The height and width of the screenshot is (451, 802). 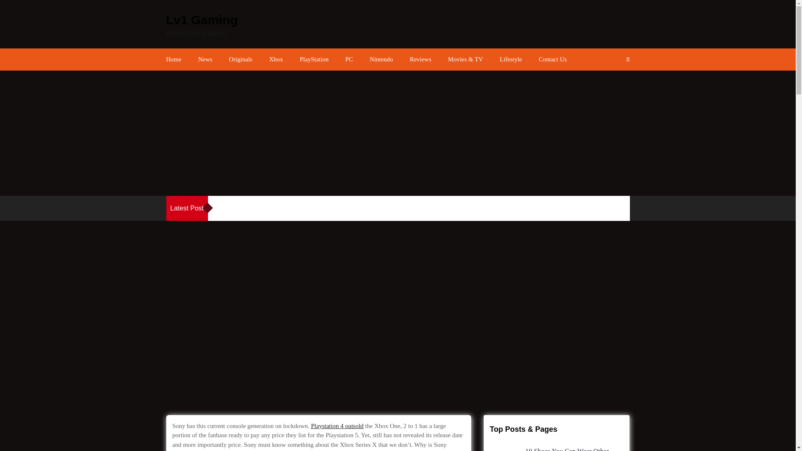 What do you see at coordinates (510, 59) in the screenshot?
I see `Lifestyle` at bounding box center [510, 59].